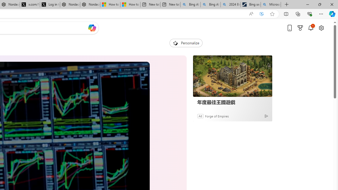  What do you see at coordinates (298, 14) in the screenshot?
I see `Collections` at bounding box center [298, 14].